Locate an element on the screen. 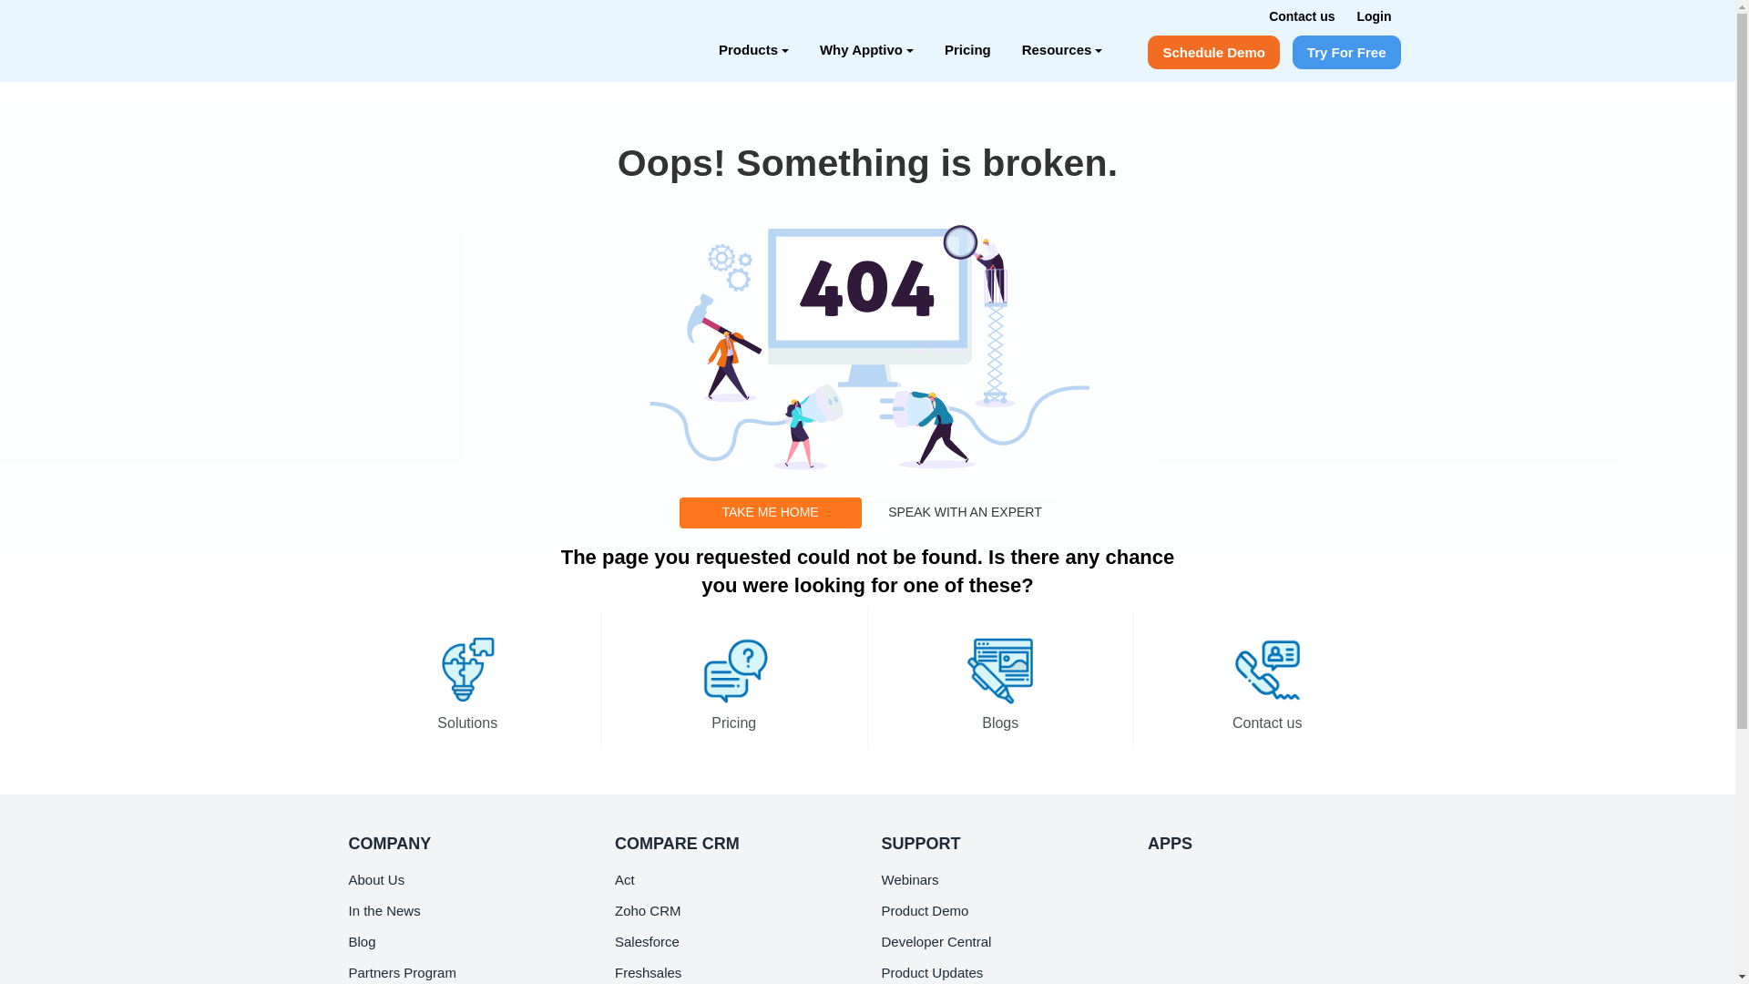 The image size is (1749, 984). Login is located at coordinates (1374, 15).